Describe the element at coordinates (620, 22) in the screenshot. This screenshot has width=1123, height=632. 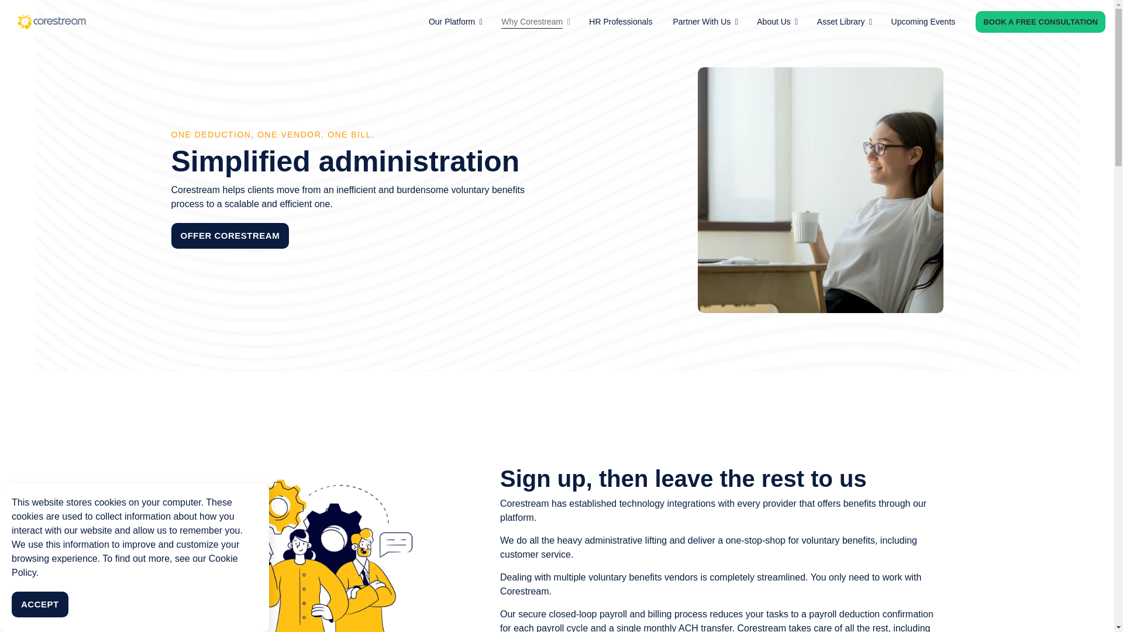
I see `HR Professionals` at that location.